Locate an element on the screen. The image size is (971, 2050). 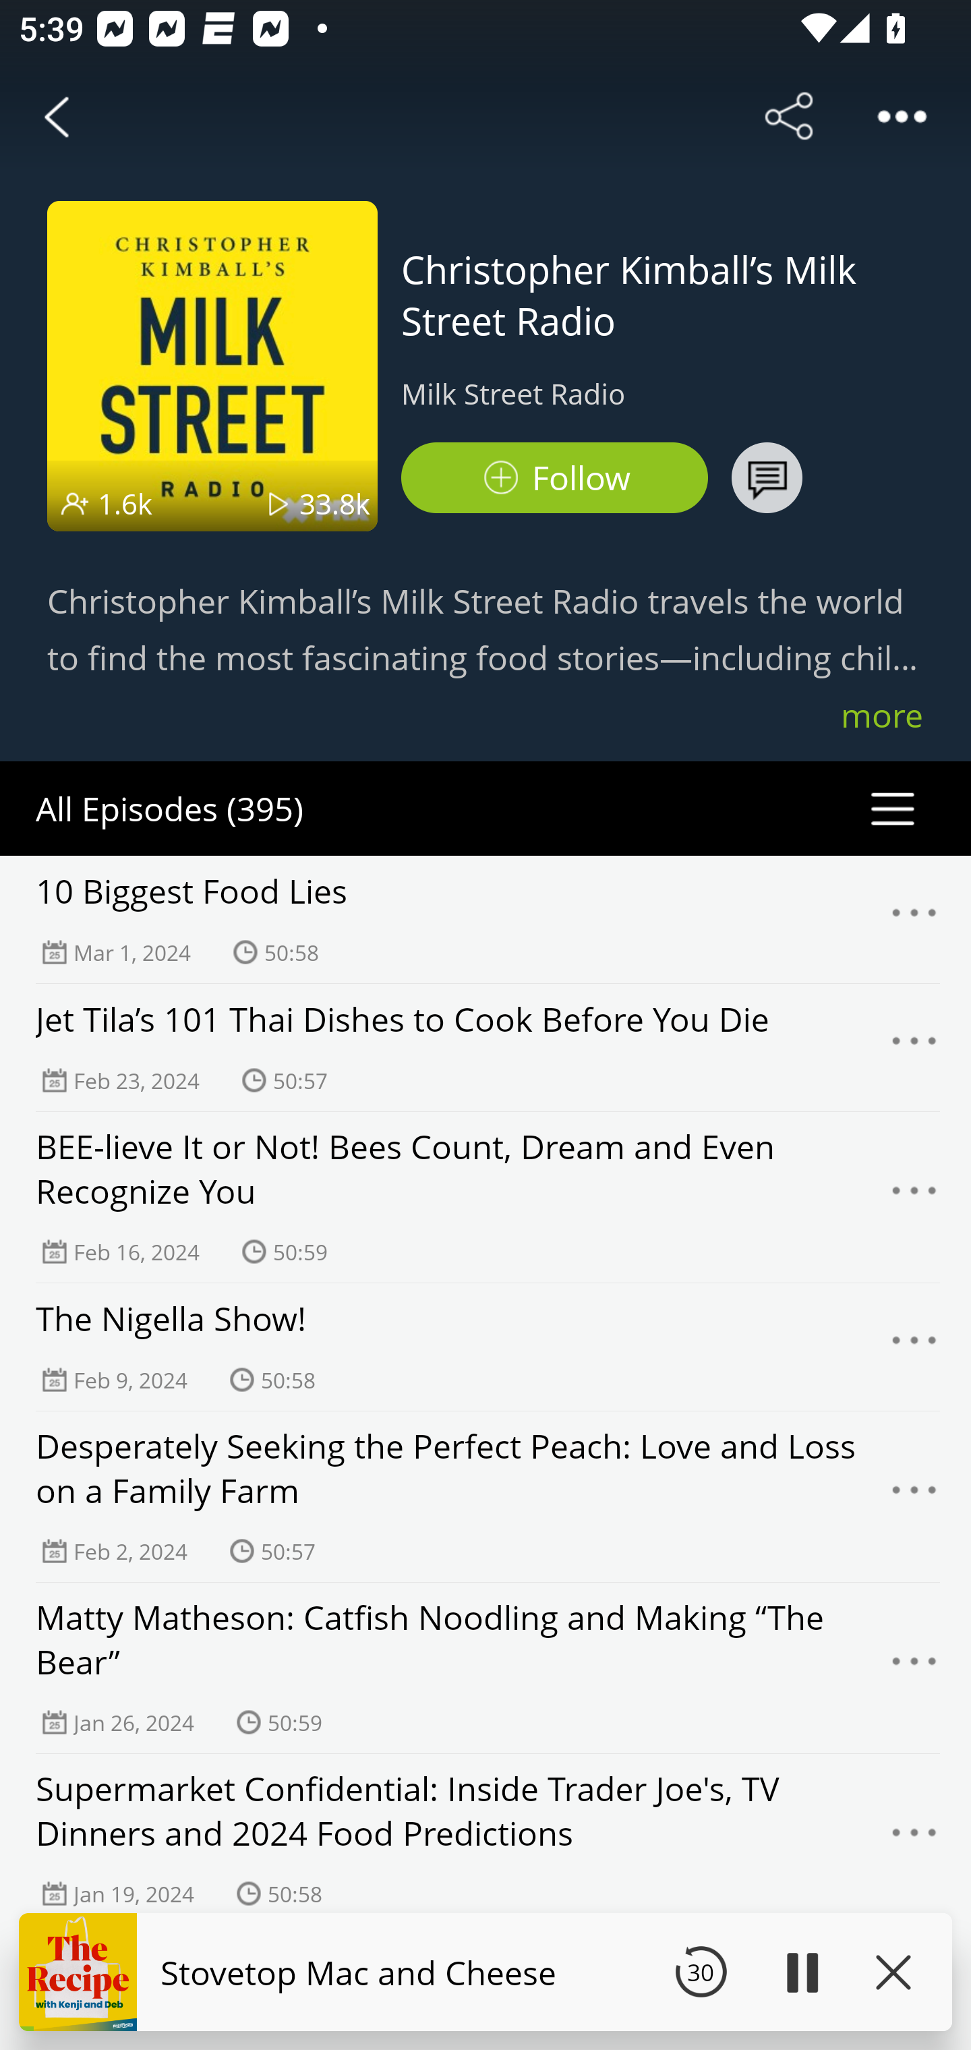
Play is located at coordinates (801, 1972).